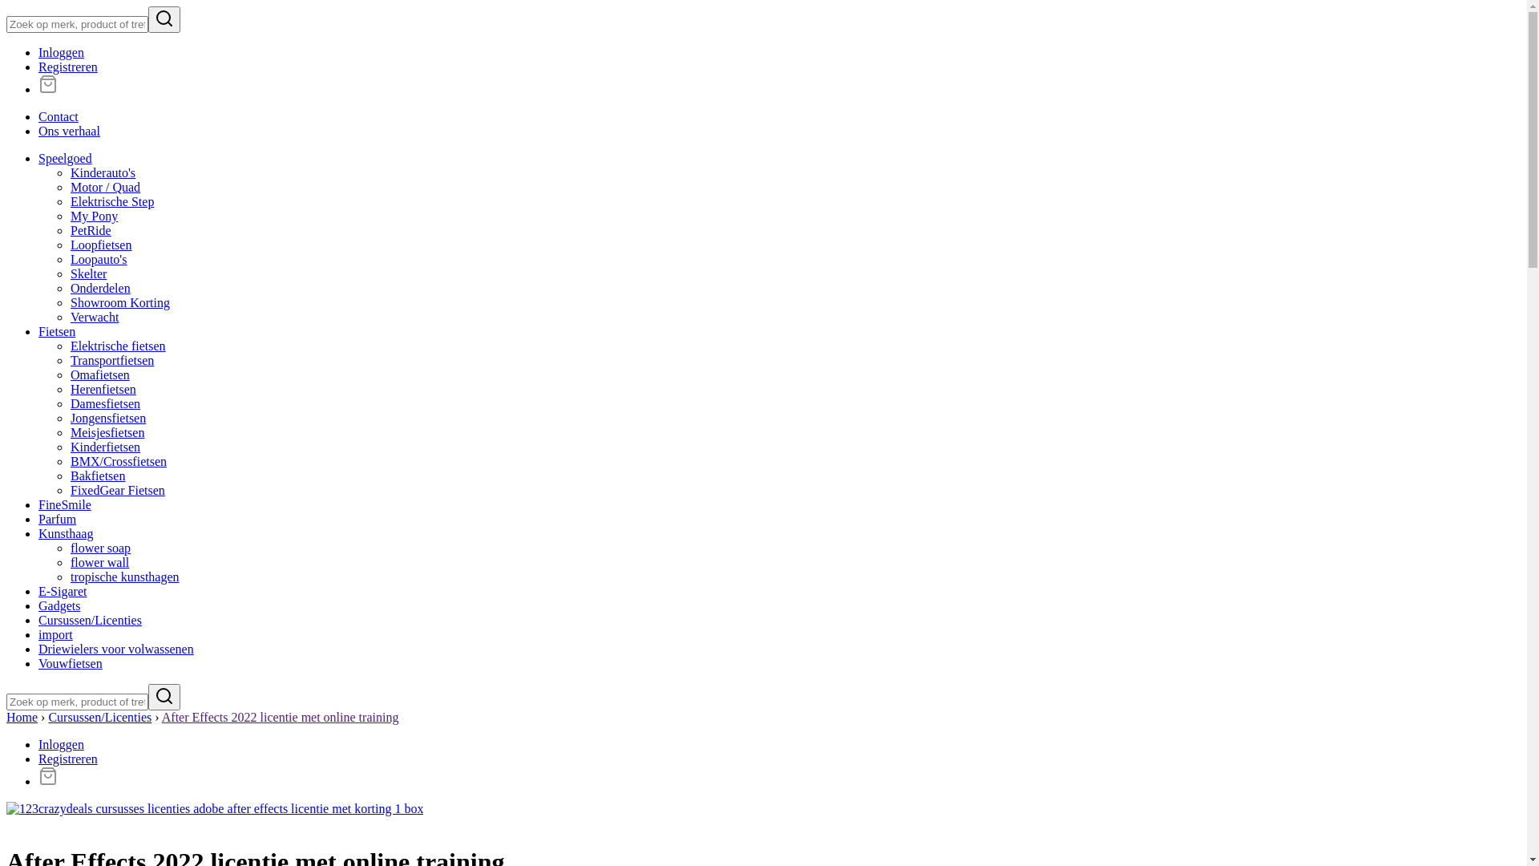  I want to click on Kinderfietsen, so click(106, 447).